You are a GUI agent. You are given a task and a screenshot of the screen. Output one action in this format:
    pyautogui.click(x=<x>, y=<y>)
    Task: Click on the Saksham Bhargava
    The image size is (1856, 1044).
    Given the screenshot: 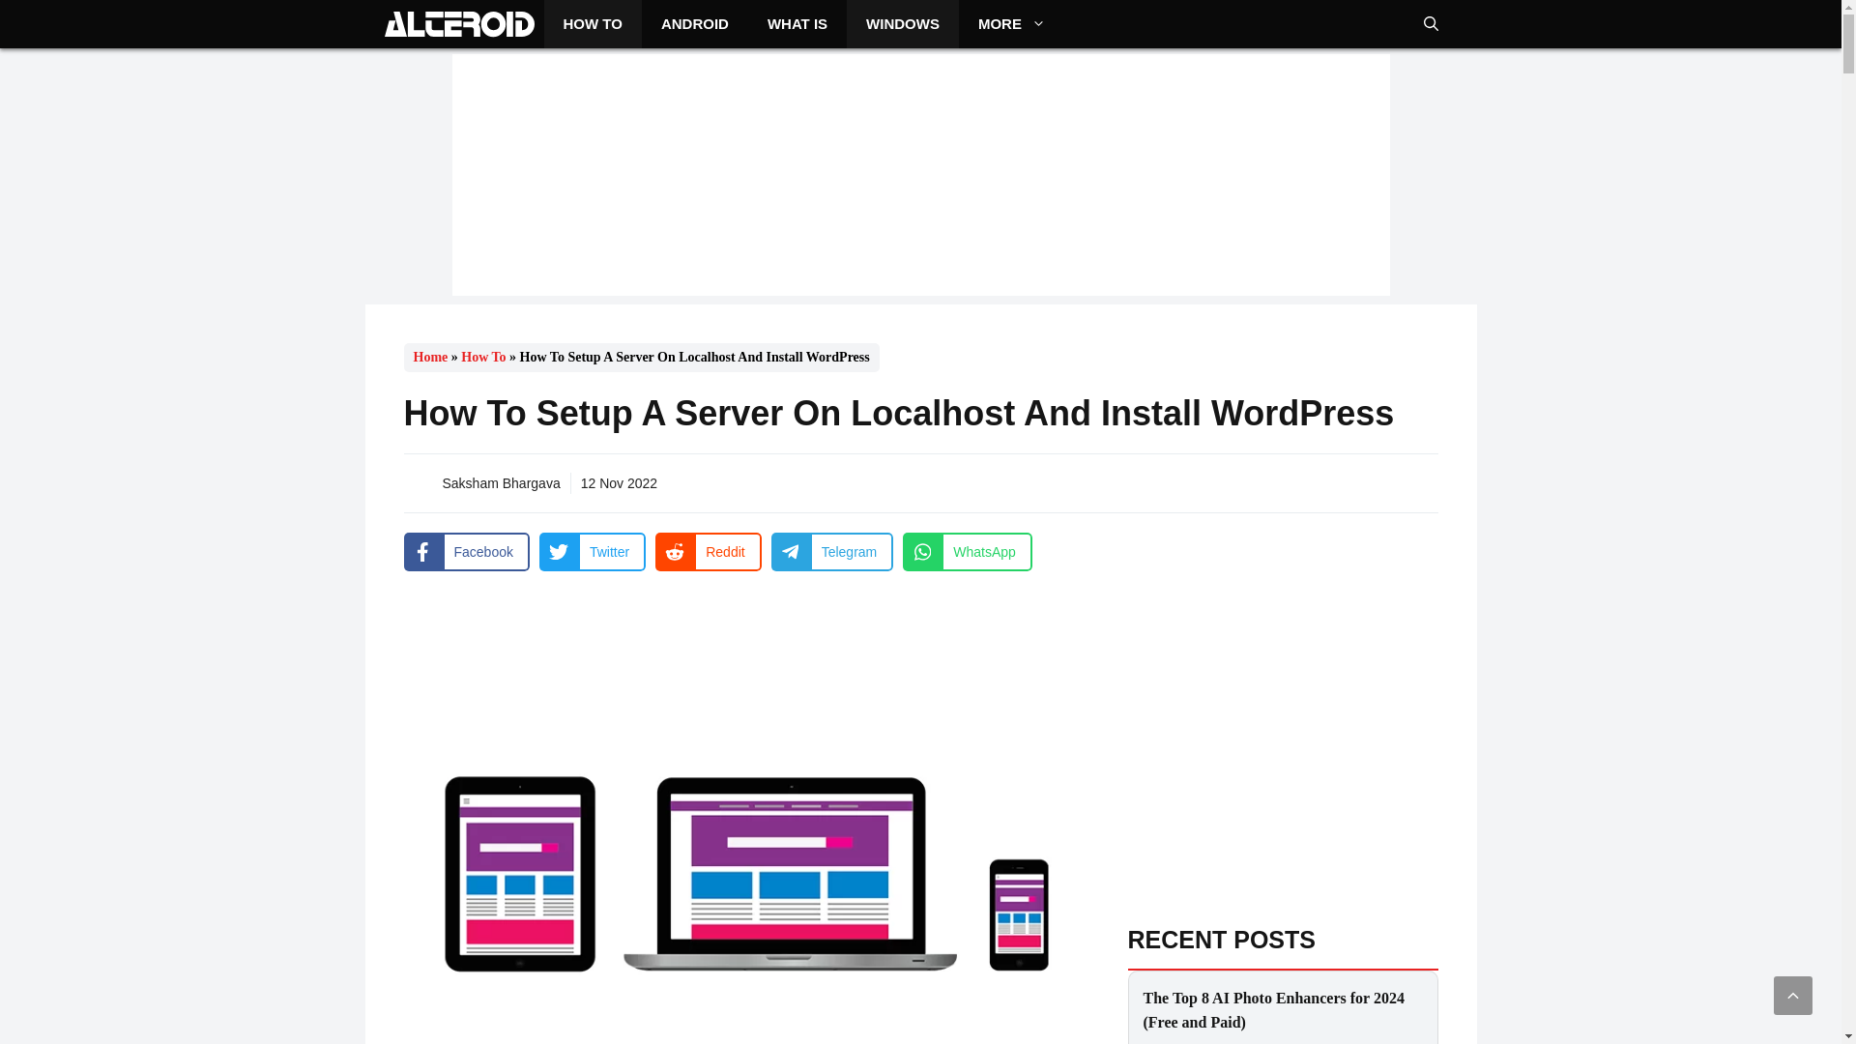 What is the action you would take?
    pyautogui.click(x=501, y=483)
    